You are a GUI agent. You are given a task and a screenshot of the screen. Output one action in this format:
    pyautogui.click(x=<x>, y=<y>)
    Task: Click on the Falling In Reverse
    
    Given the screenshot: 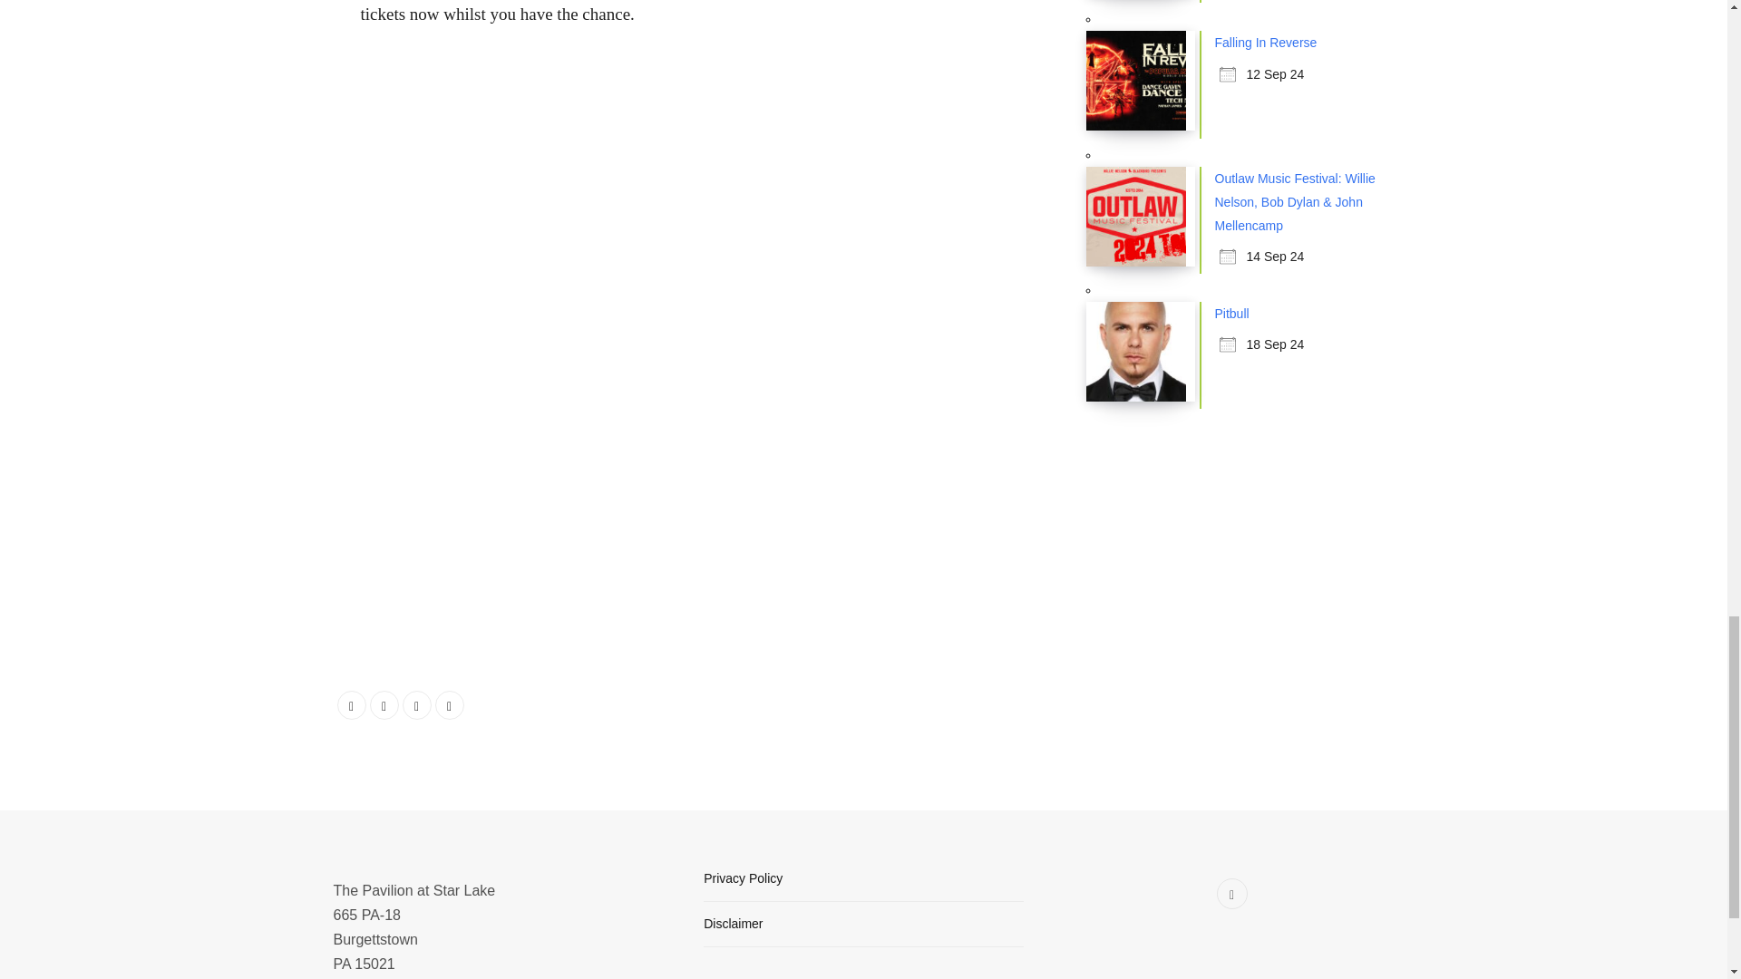 What is the action you would take?
    pyautogui.click(x=1266, y=42)
    